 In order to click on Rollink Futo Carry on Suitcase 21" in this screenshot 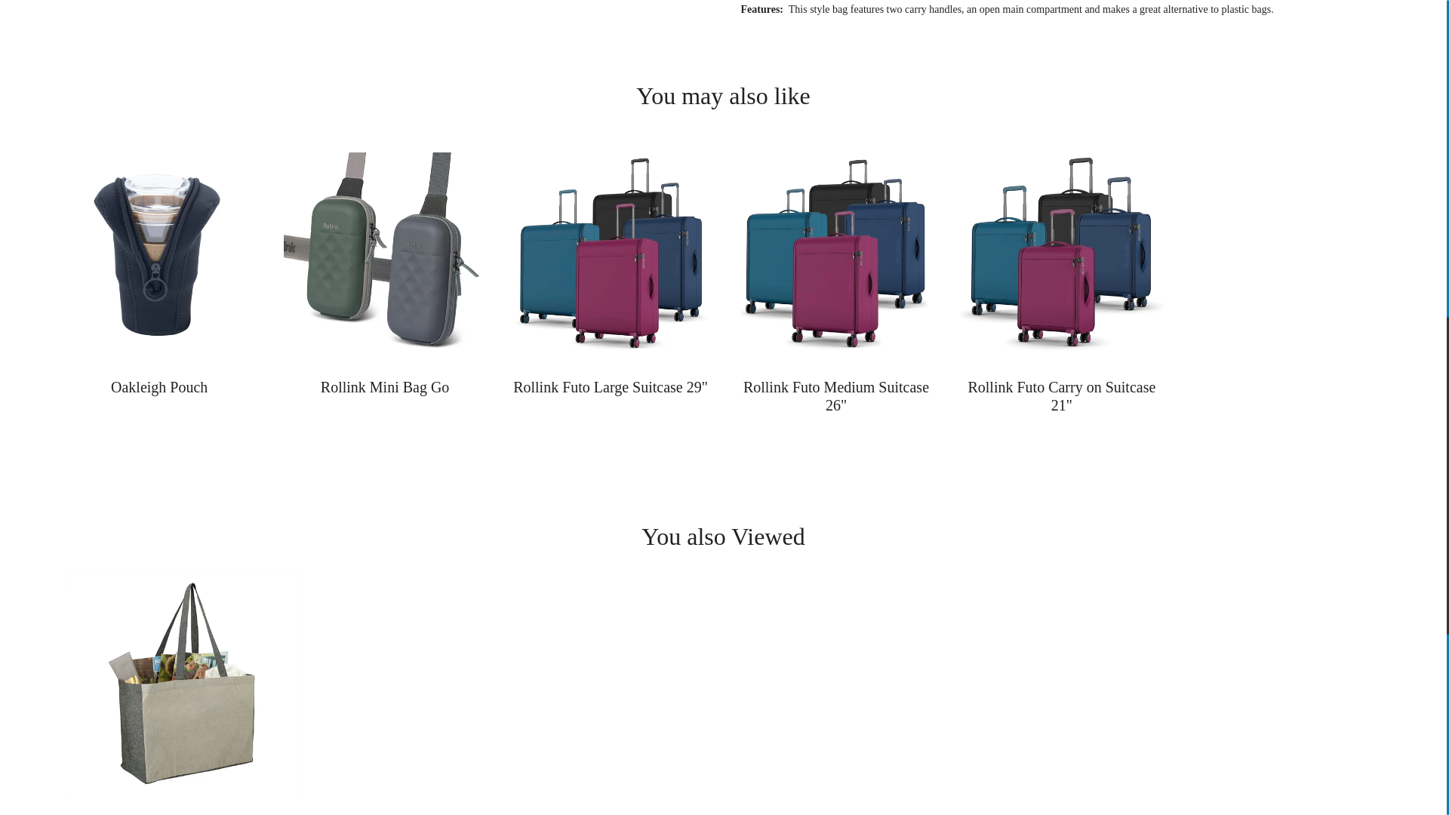, I will do `click(1061, 254)`.